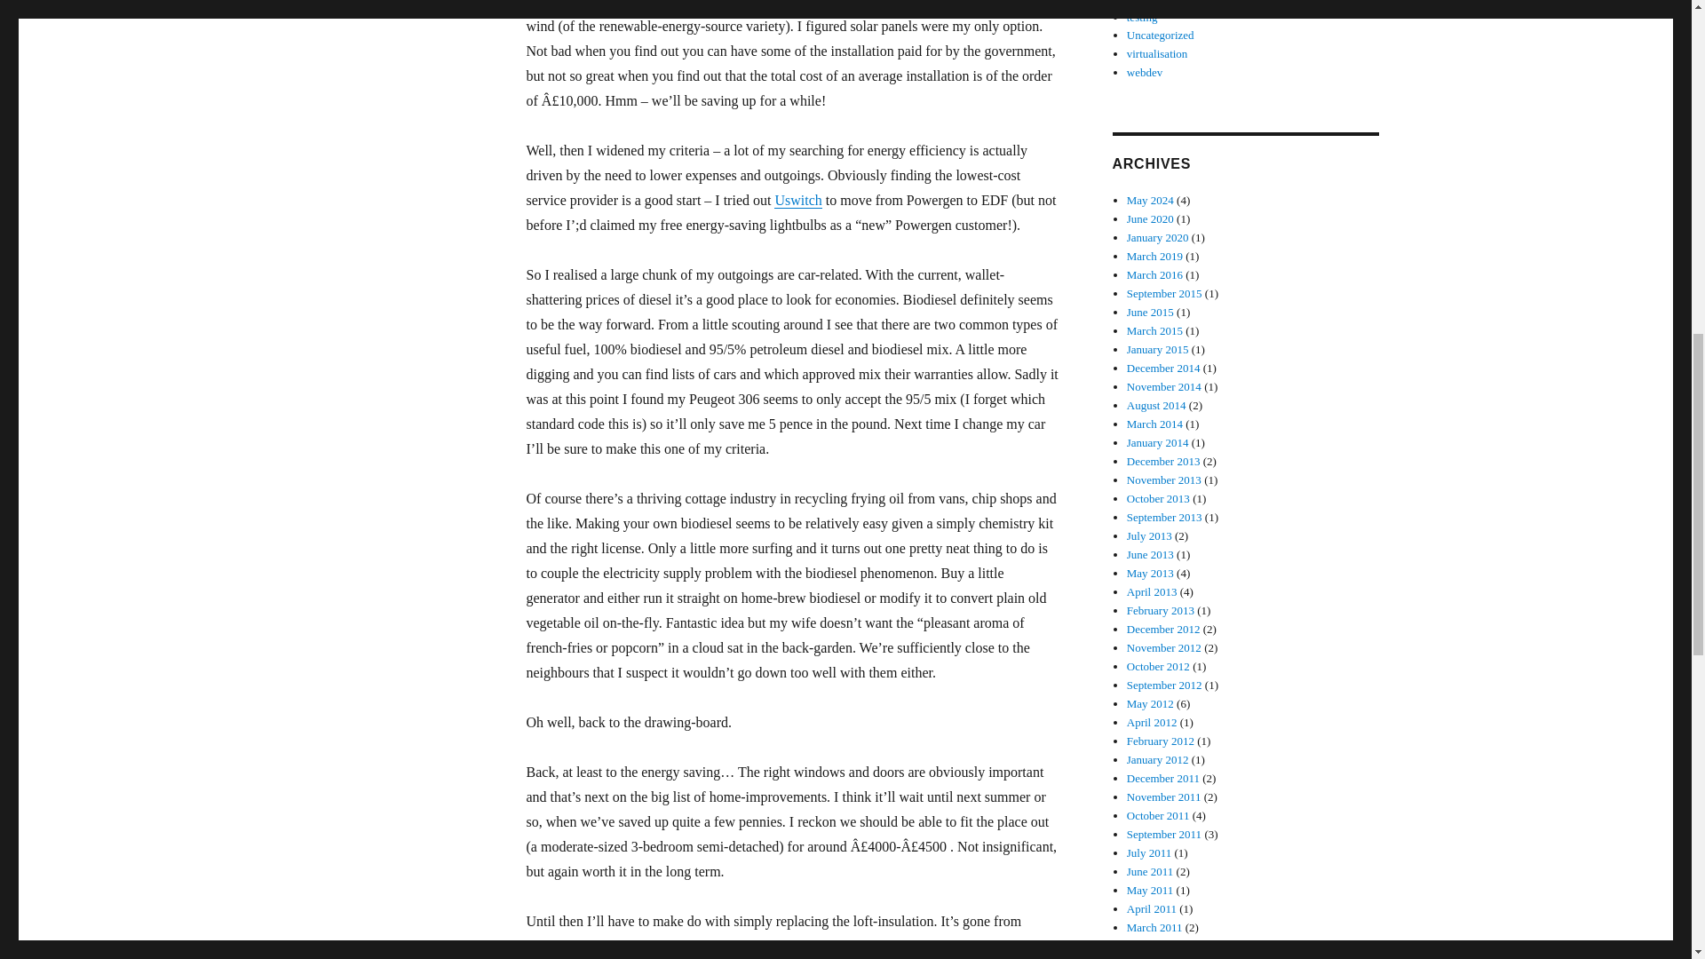 The image size is (1705, 959). I want to click on sysadmin, so click(1148, 3).